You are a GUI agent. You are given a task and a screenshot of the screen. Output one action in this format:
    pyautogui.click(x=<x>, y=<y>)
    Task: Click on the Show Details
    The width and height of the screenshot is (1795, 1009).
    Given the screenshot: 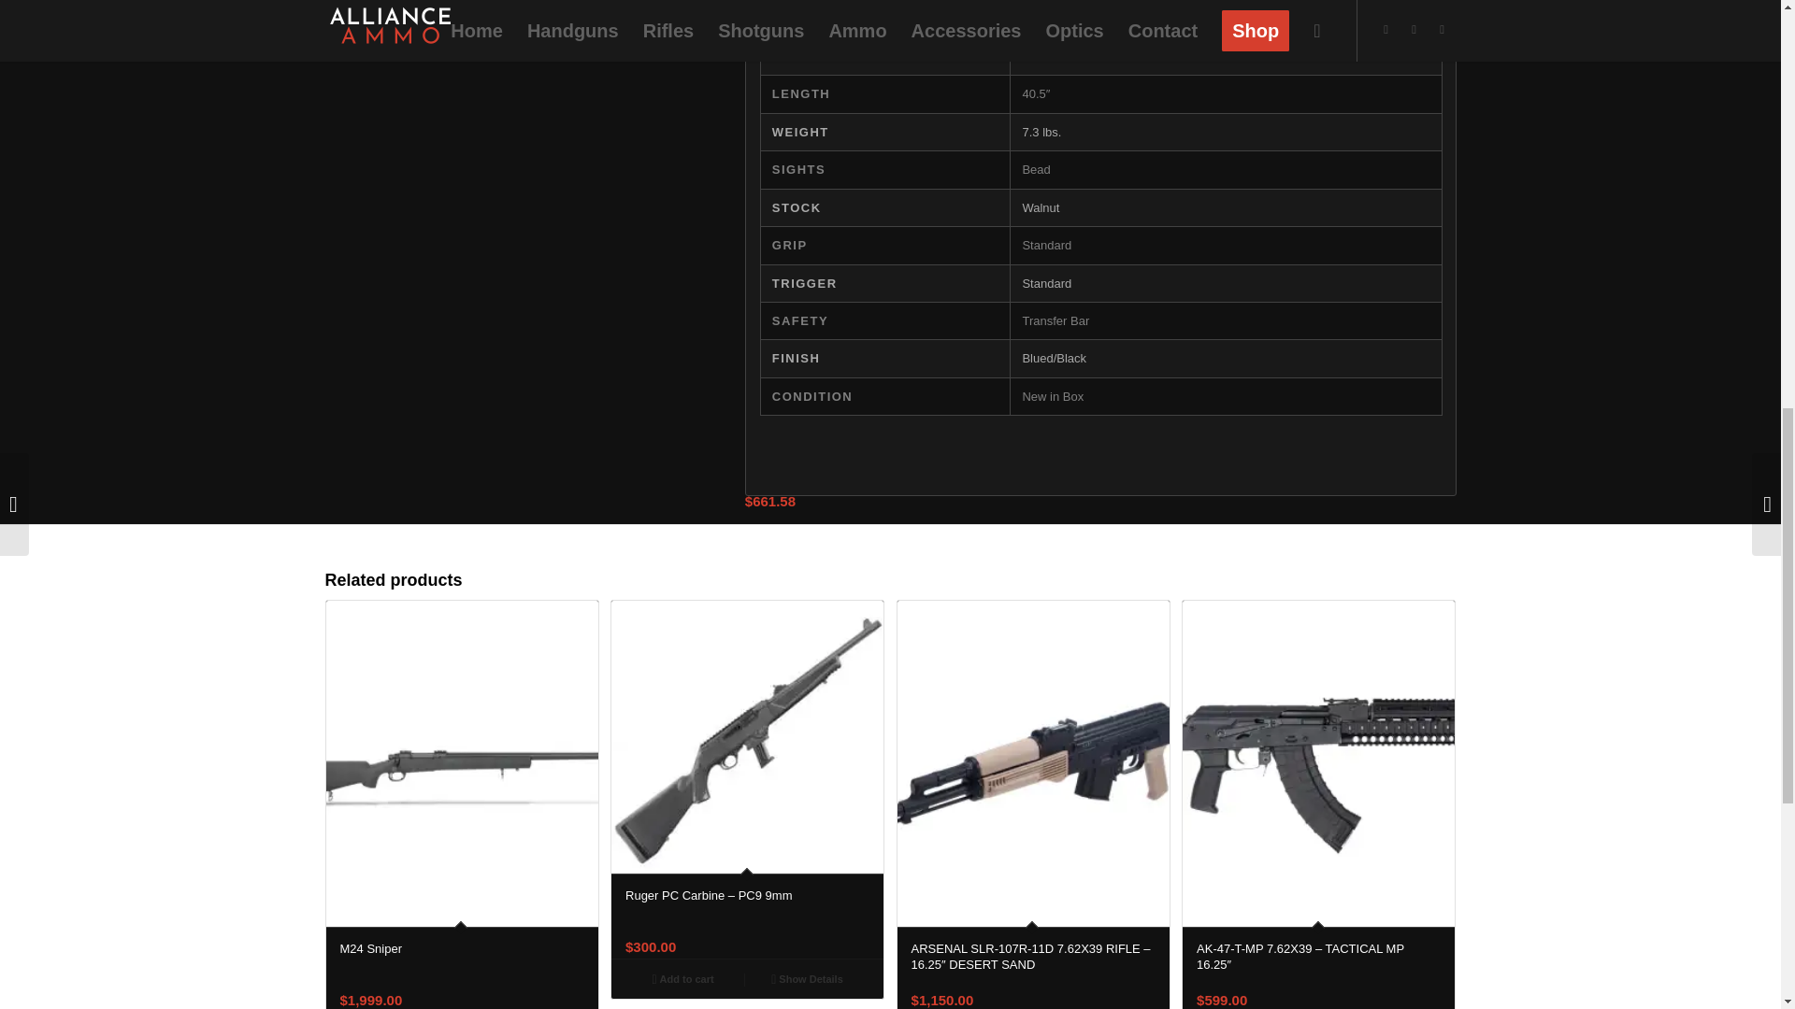 What is the action you would take?
    pyautogui.click(x=806, y=977)
    